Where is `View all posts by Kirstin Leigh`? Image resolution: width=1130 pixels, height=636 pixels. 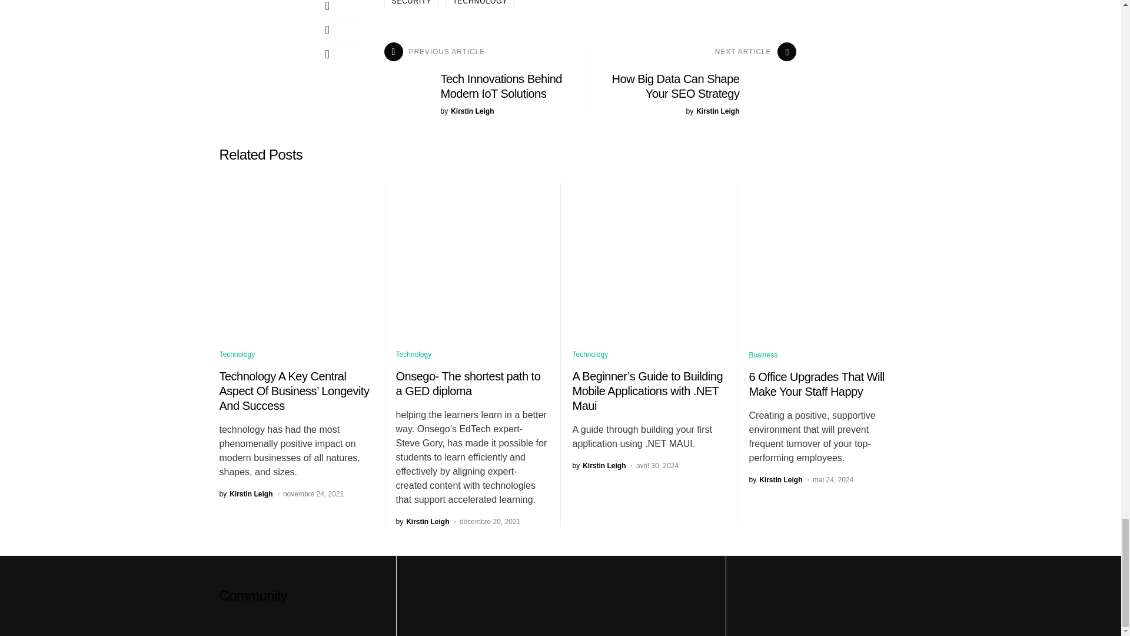 View all posts by Kirstin Leigh is located at coordinates (712, 111).